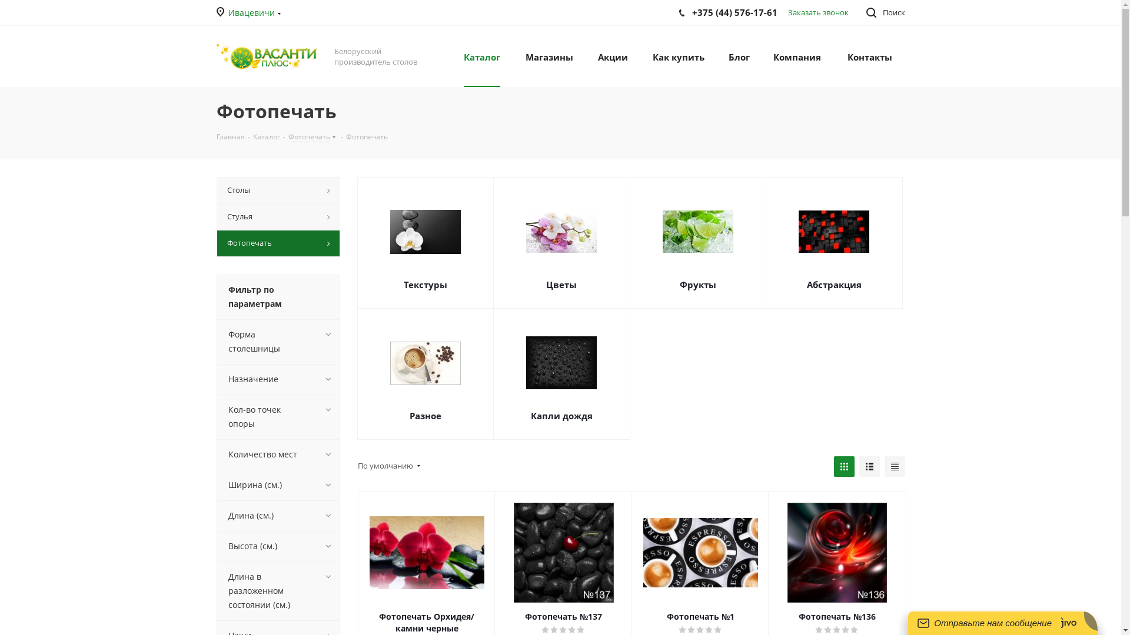 The image size is (1130, 635). I want to click on 4, so click(846, 630).